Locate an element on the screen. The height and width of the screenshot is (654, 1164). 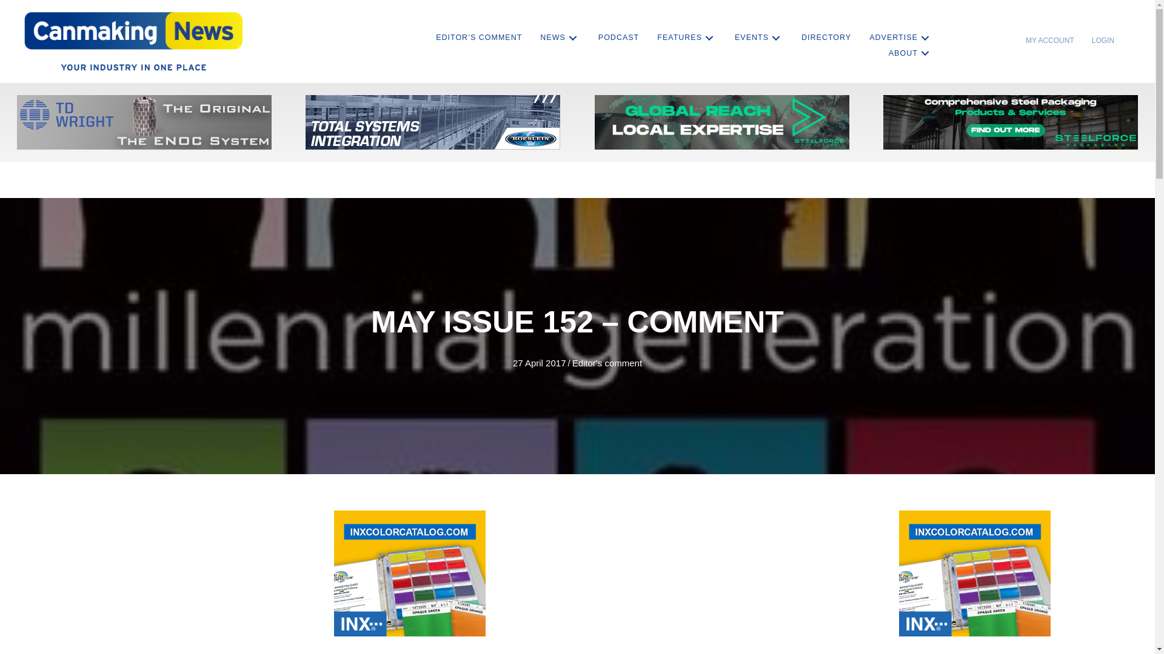
EVENTS is located at coordinates (758, 38).